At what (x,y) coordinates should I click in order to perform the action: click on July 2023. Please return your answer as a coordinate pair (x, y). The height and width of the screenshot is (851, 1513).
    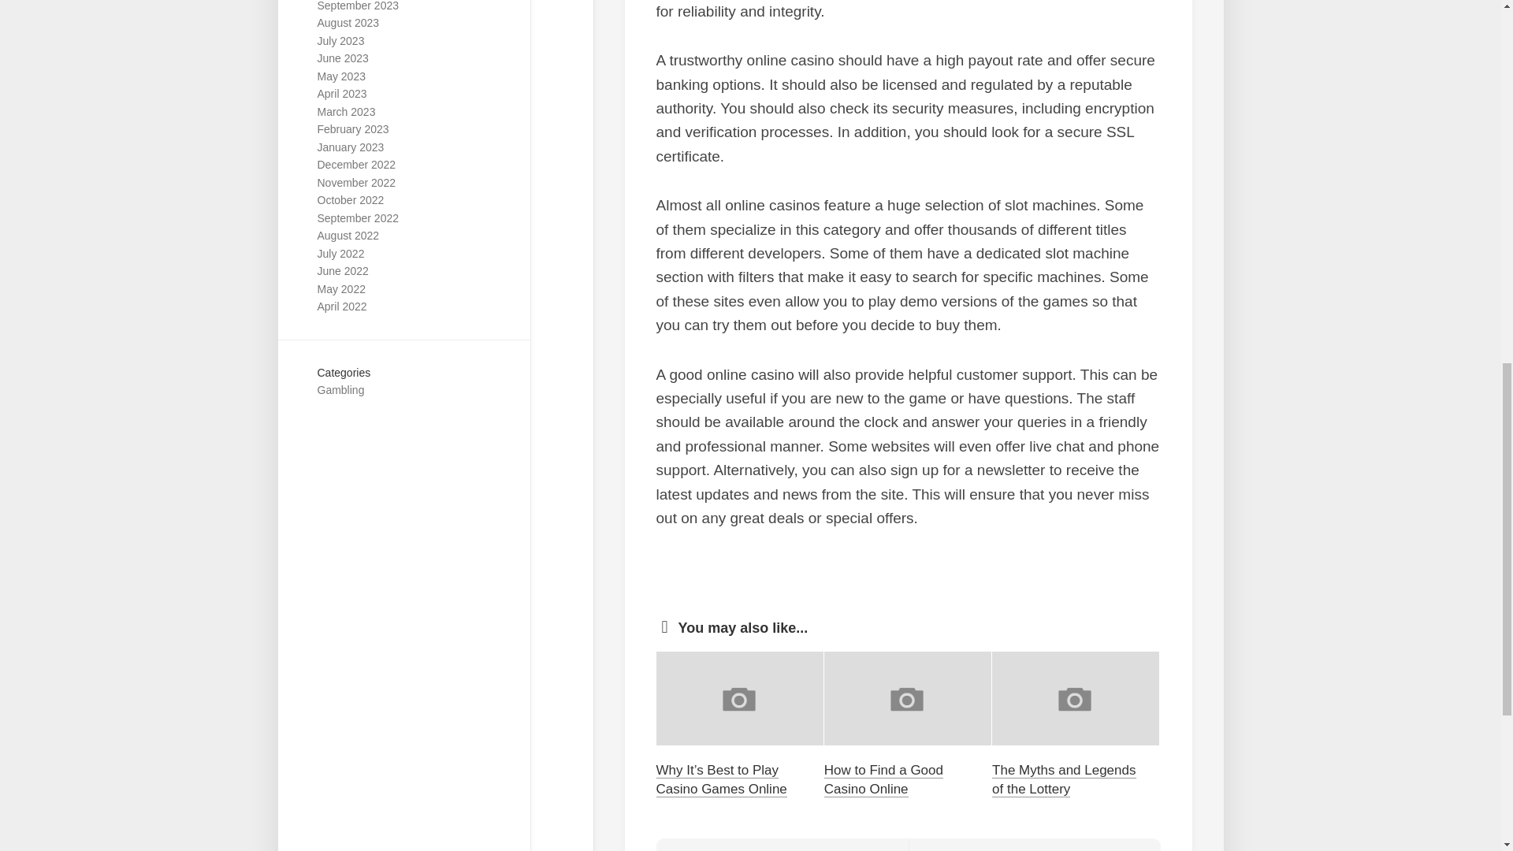
    Looking at the image, I should click on (340, 41).